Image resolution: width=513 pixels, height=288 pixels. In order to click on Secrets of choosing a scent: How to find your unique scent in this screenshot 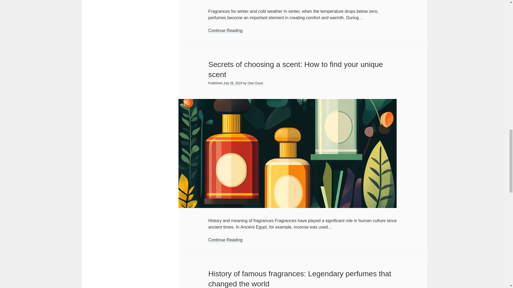, I will do `click(296, 69)`.